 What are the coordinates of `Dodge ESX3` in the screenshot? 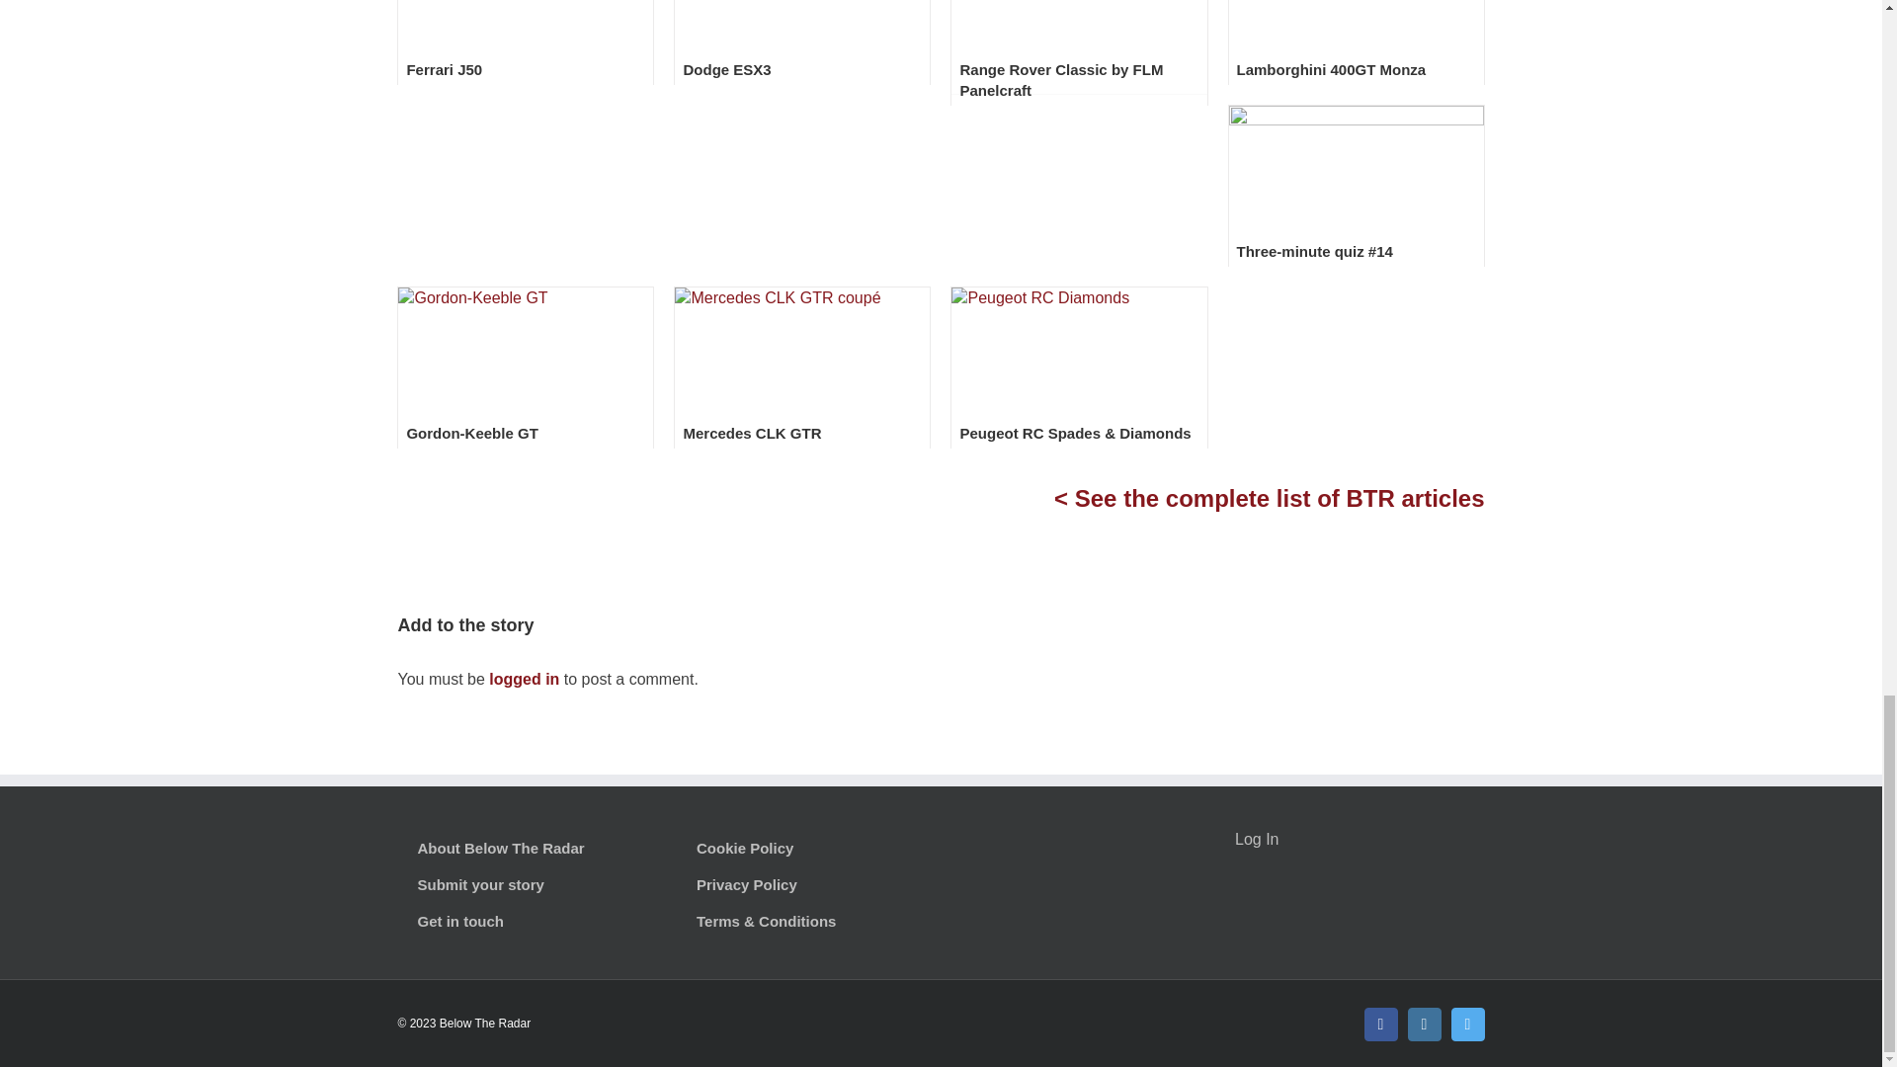 It's located at (726, 69).